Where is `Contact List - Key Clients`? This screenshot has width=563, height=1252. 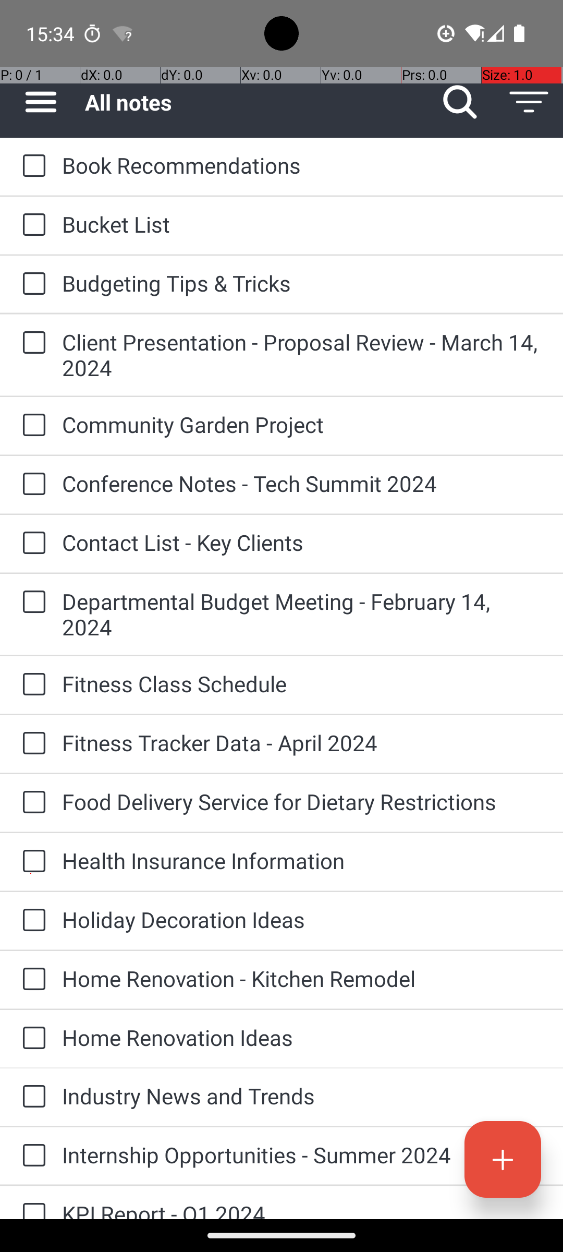 Contact List - Key Clients is located at coordinates (302, 543).